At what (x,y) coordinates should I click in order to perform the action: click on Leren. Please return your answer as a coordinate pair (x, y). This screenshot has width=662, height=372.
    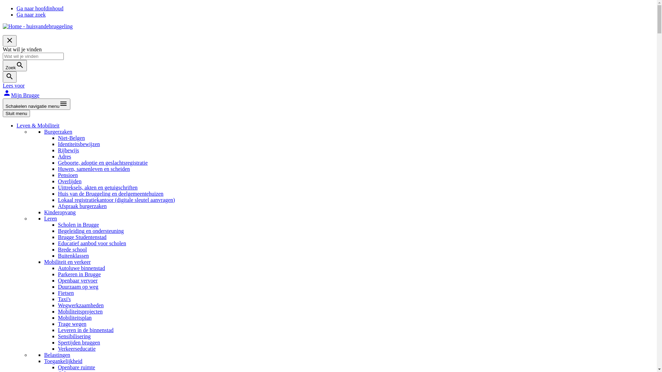
    Looking at the image, I should click on (50, 218).